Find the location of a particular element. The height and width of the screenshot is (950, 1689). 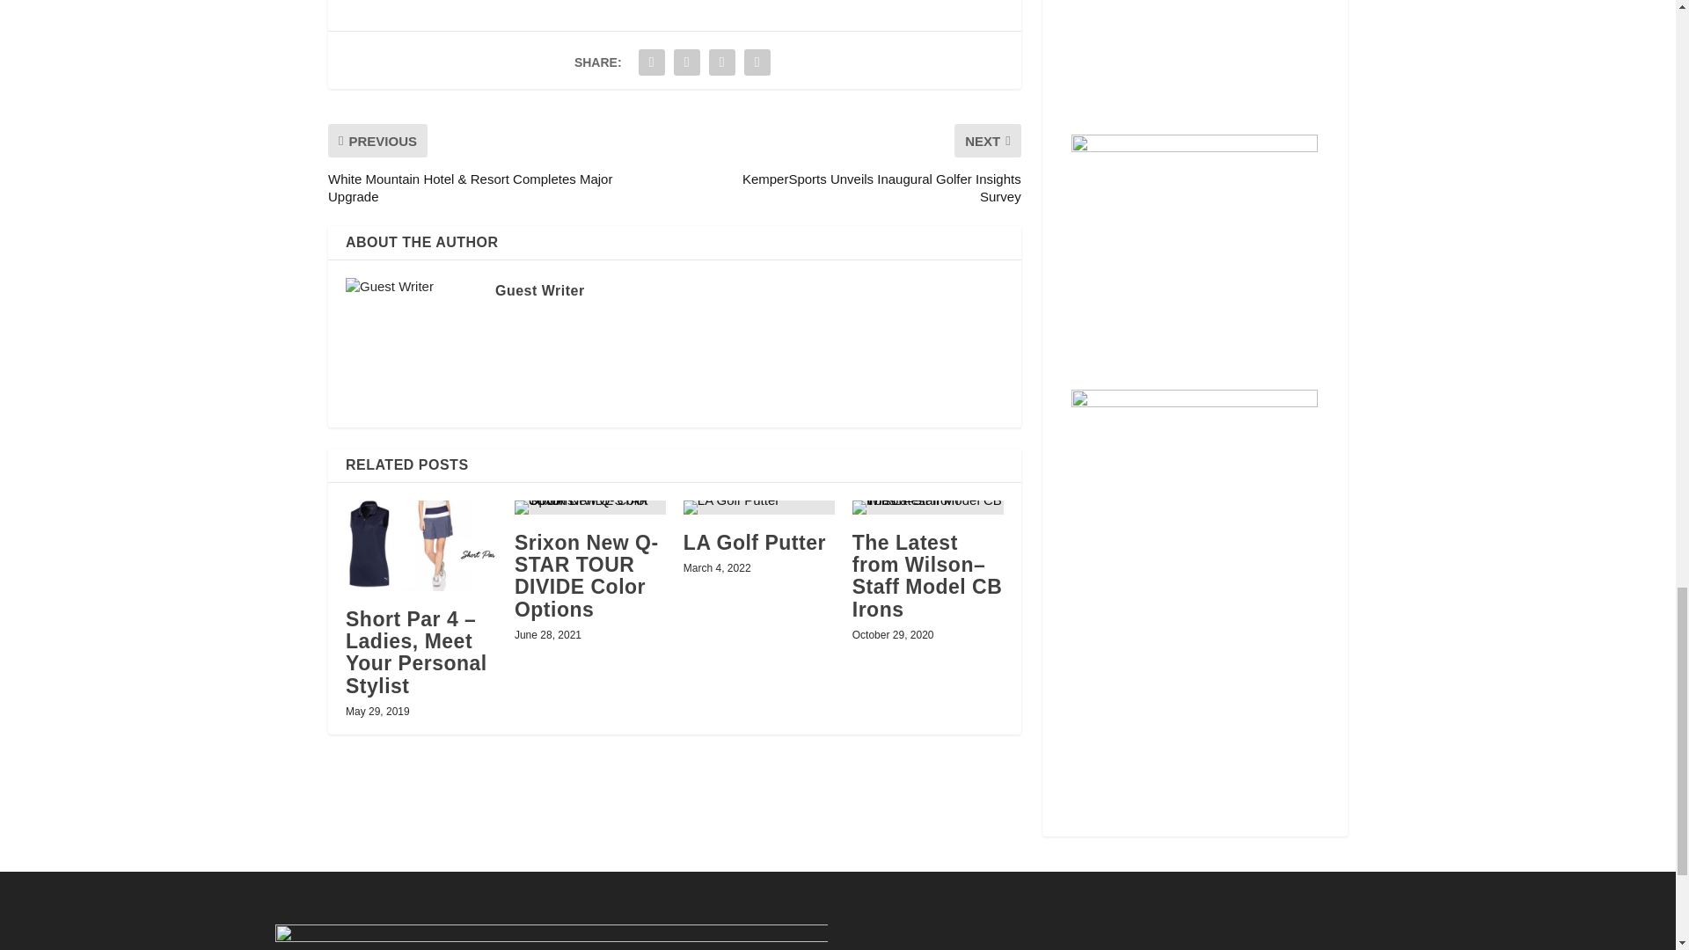

Share "Bella Collina Golf Academy" via Twitter is located at coordinates (686, 62).